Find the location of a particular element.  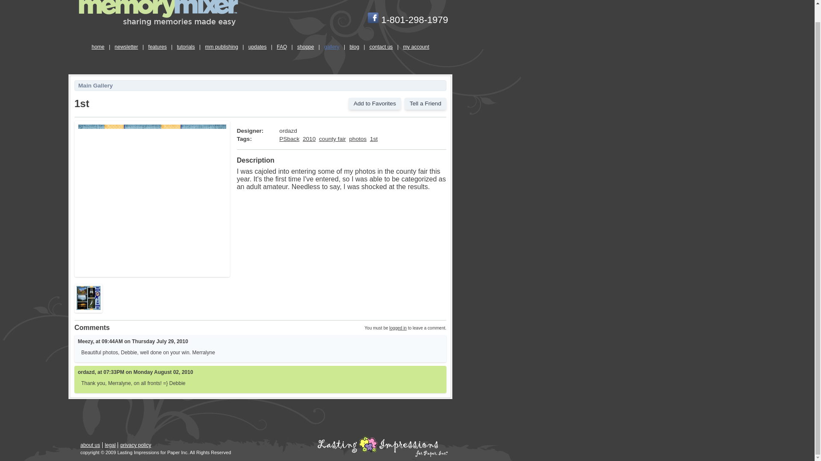

mm publishing is located at coordinates (221, 47).